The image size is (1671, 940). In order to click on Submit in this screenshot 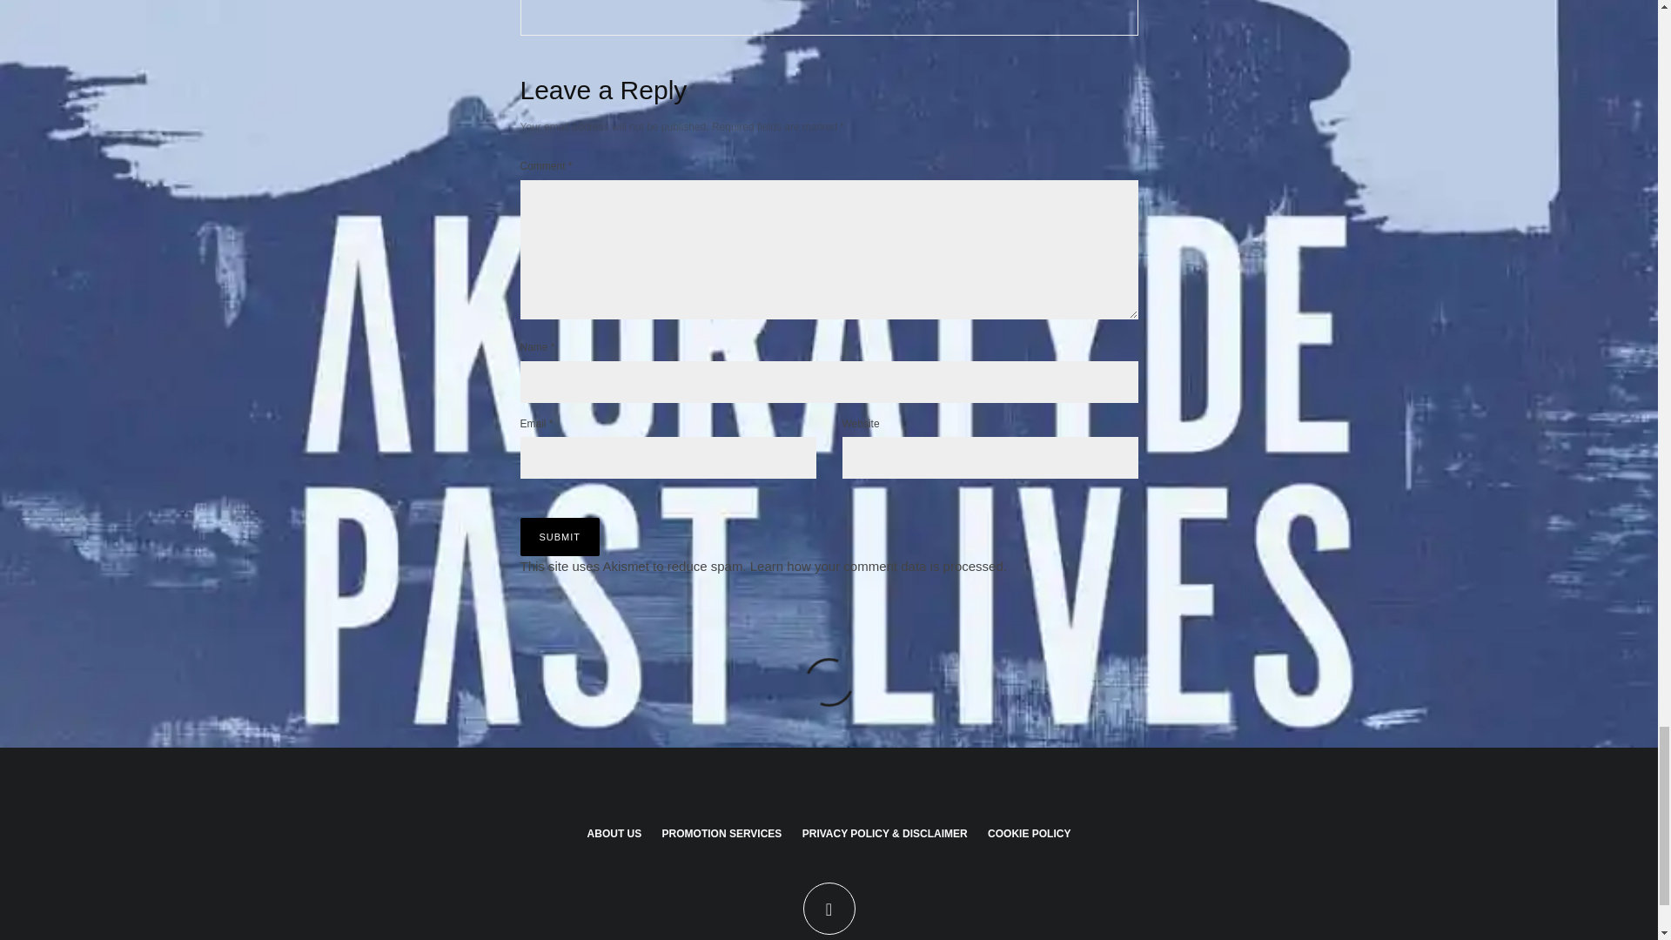, I will do `click(560, 537)`.